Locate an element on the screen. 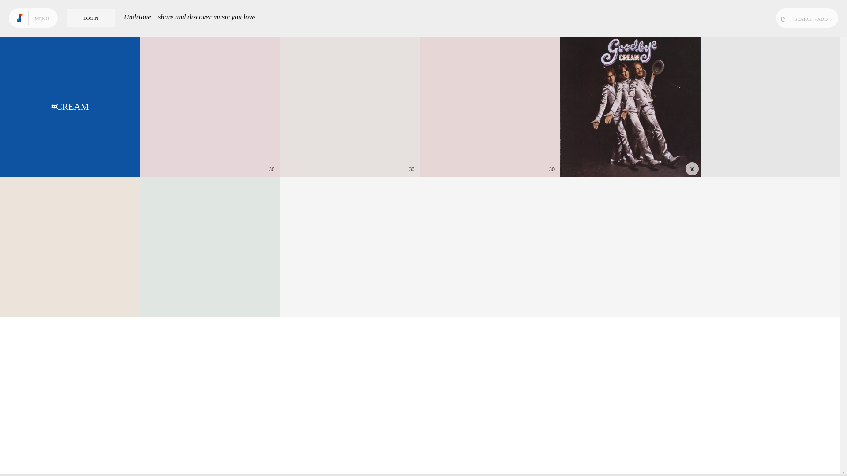 The height and width of the screenshot is (476, 847). Press is located at coordinates (25, 457).